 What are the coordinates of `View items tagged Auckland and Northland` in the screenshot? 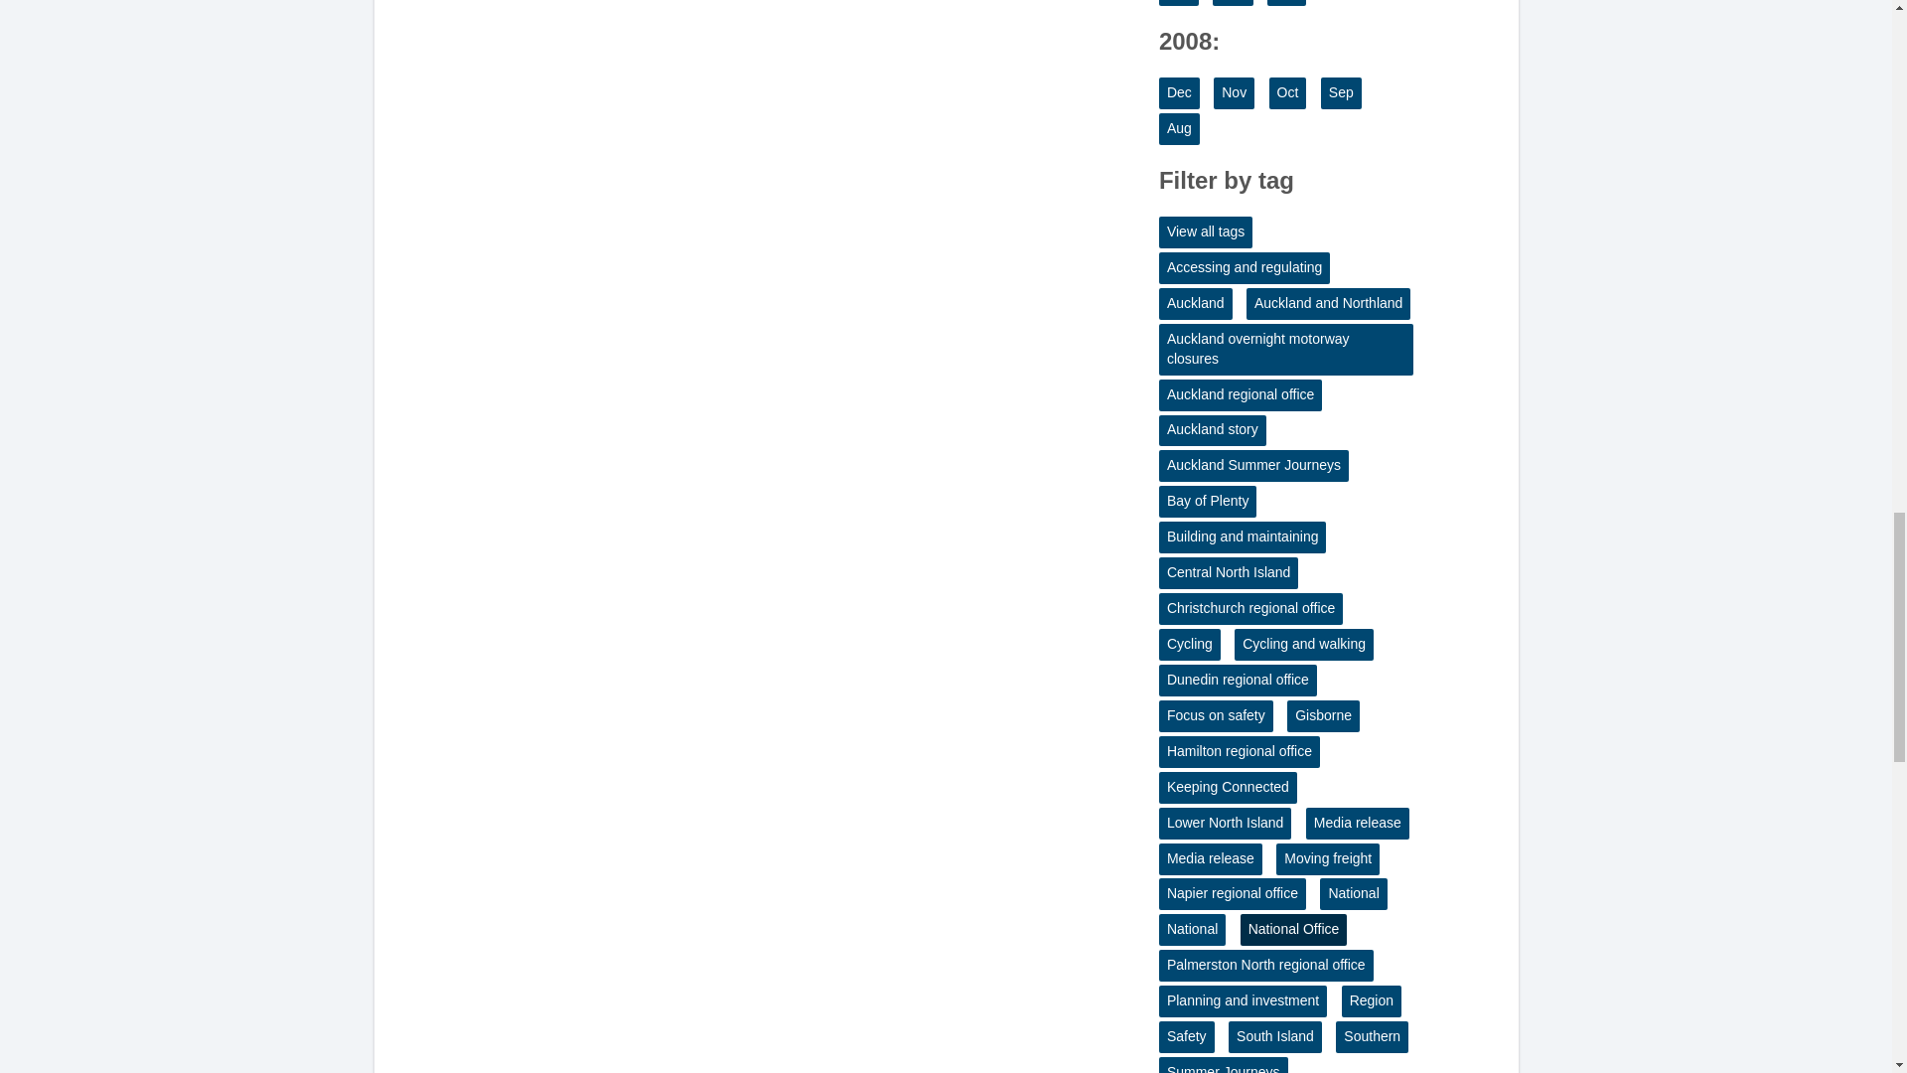 It's located at (1329, 304).